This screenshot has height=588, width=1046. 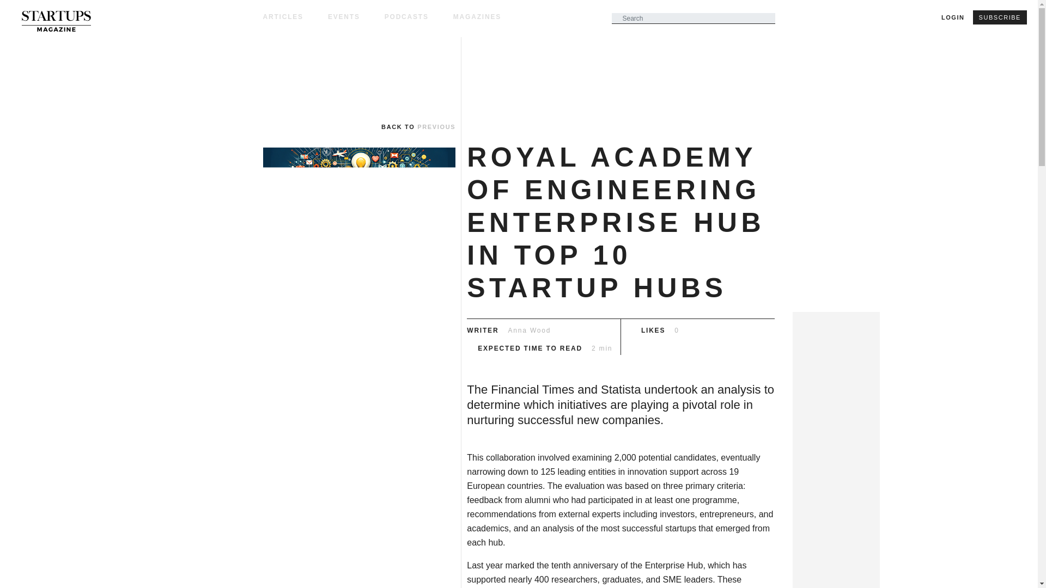 What do you see at coordinates (16, 487) in the screenshot?
I see `LinkedIn` at bounding box center [16, 487].